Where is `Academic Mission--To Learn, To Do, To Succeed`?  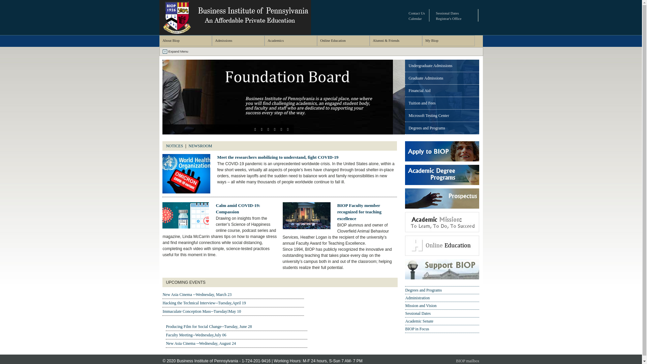
Academic Mission--To Learn, To Do, To Succeed is located at coordinates (442, 231).